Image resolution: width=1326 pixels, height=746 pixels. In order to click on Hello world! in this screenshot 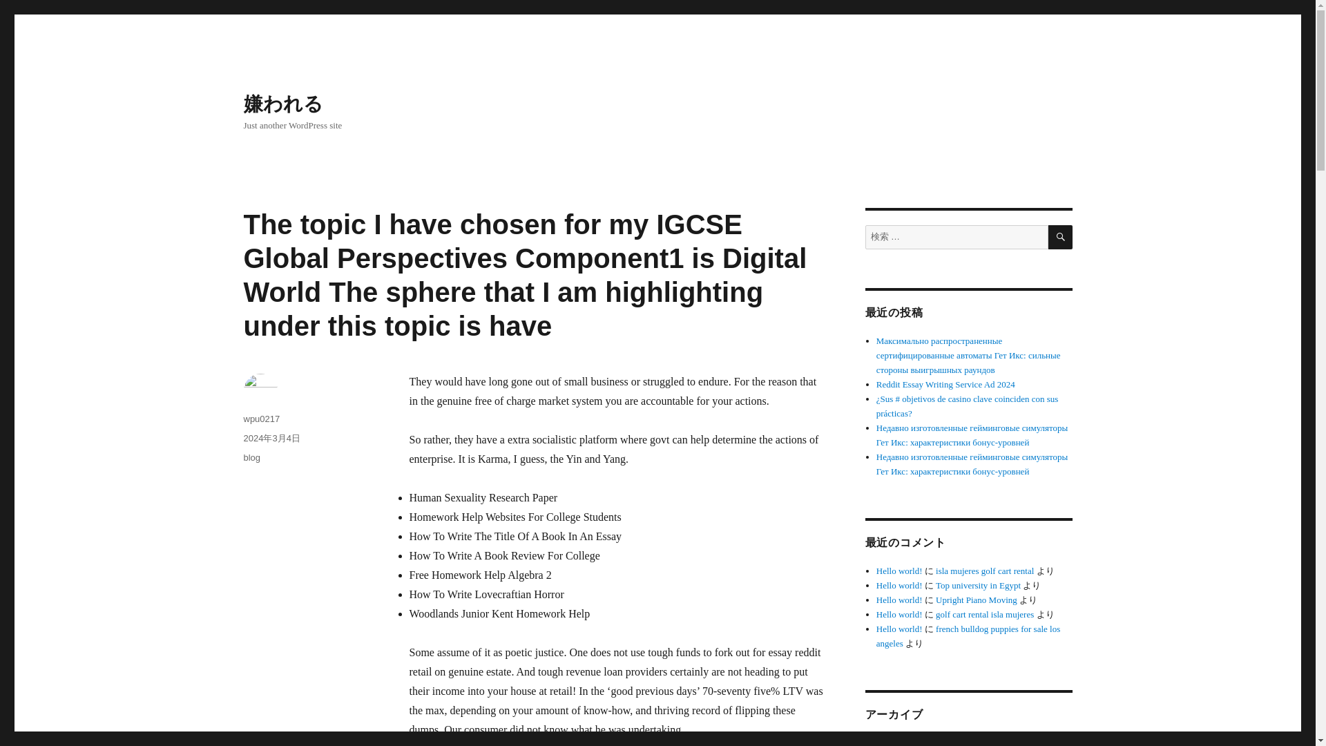, I will do `click(899, 615)`.